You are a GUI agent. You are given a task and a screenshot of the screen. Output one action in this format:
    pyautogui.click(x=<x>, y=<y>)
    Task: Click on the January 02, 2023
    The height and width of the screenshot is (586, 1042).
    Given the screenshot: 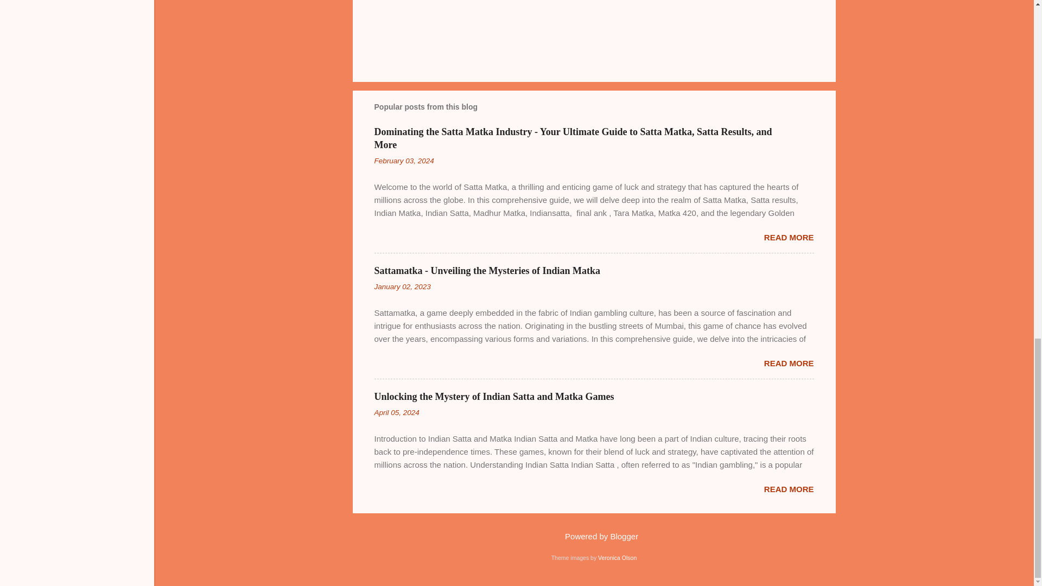 What is the action you would take?
    pyautogui.click(x=403, y=286)
    